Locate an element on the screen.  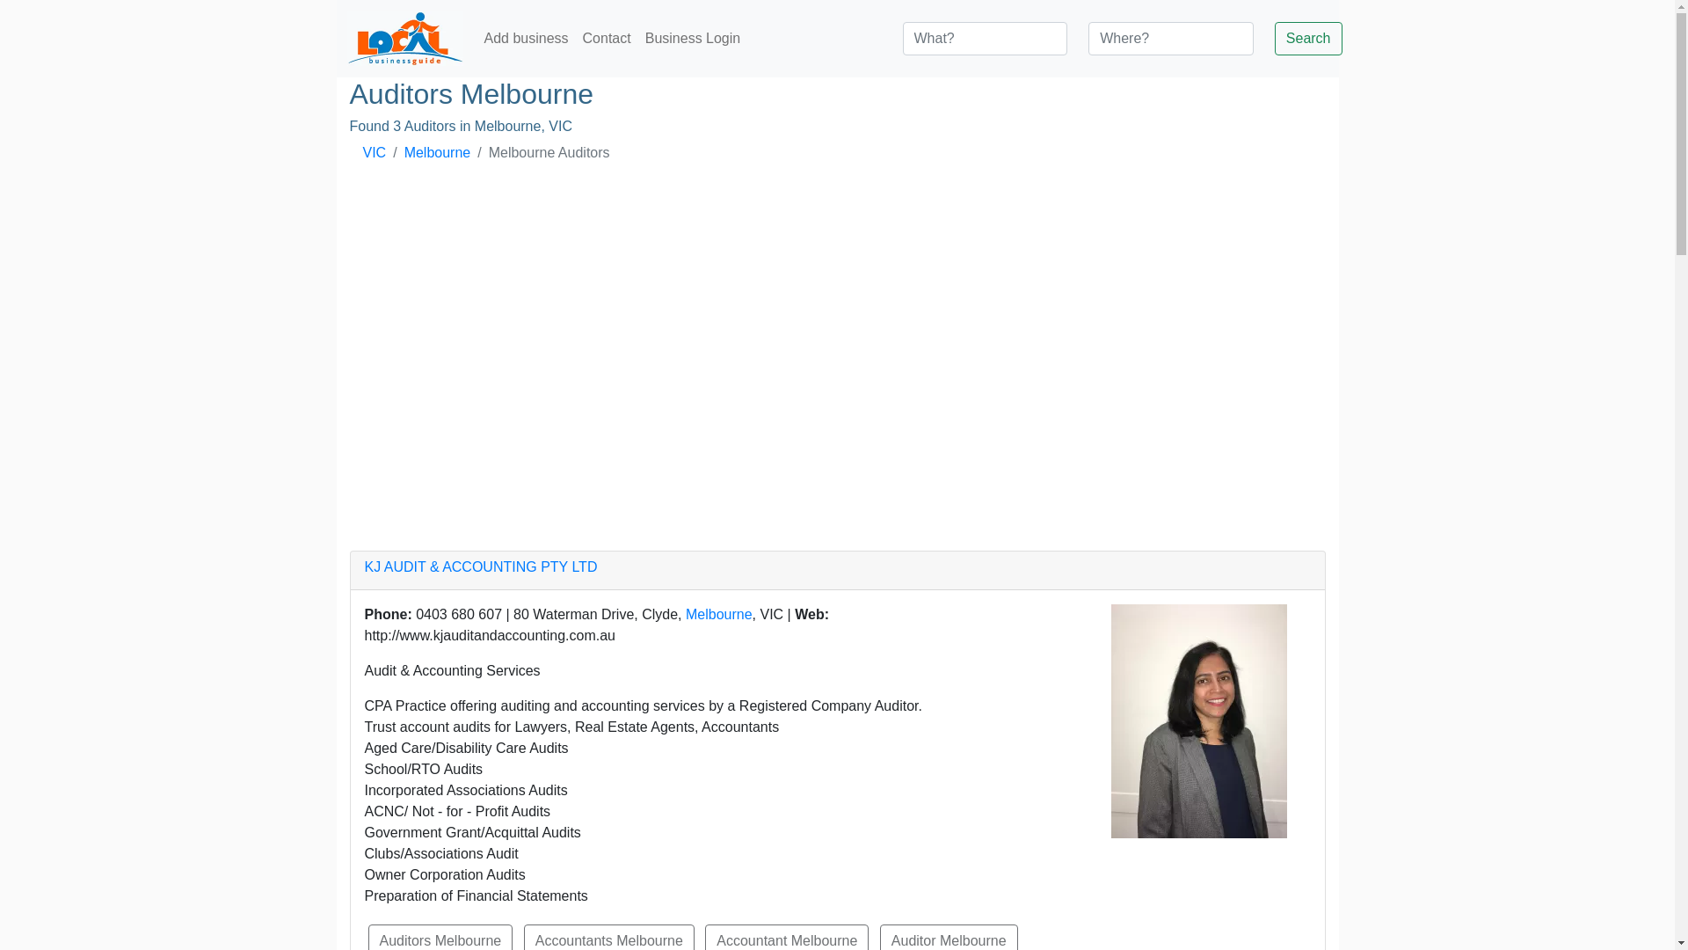
Melbourne is located at coordinates (719, 614).